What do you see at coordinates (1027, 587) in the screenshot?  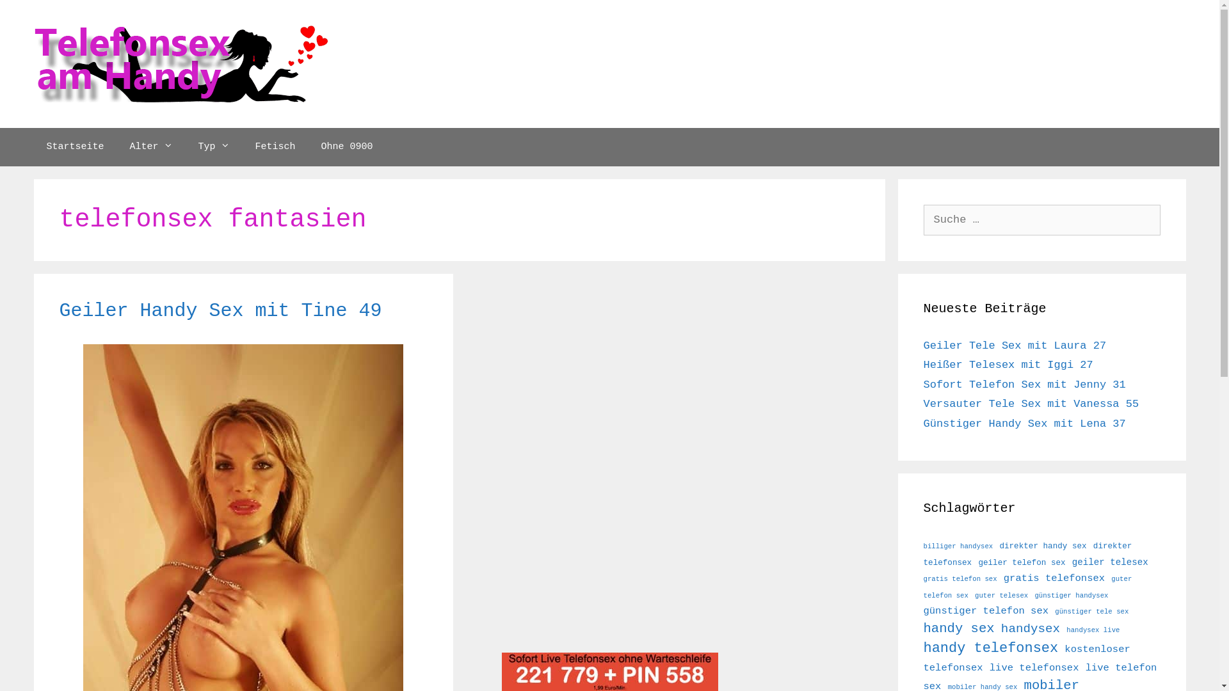 I see `guter telefon sex` at bounding box center [1027, 587].